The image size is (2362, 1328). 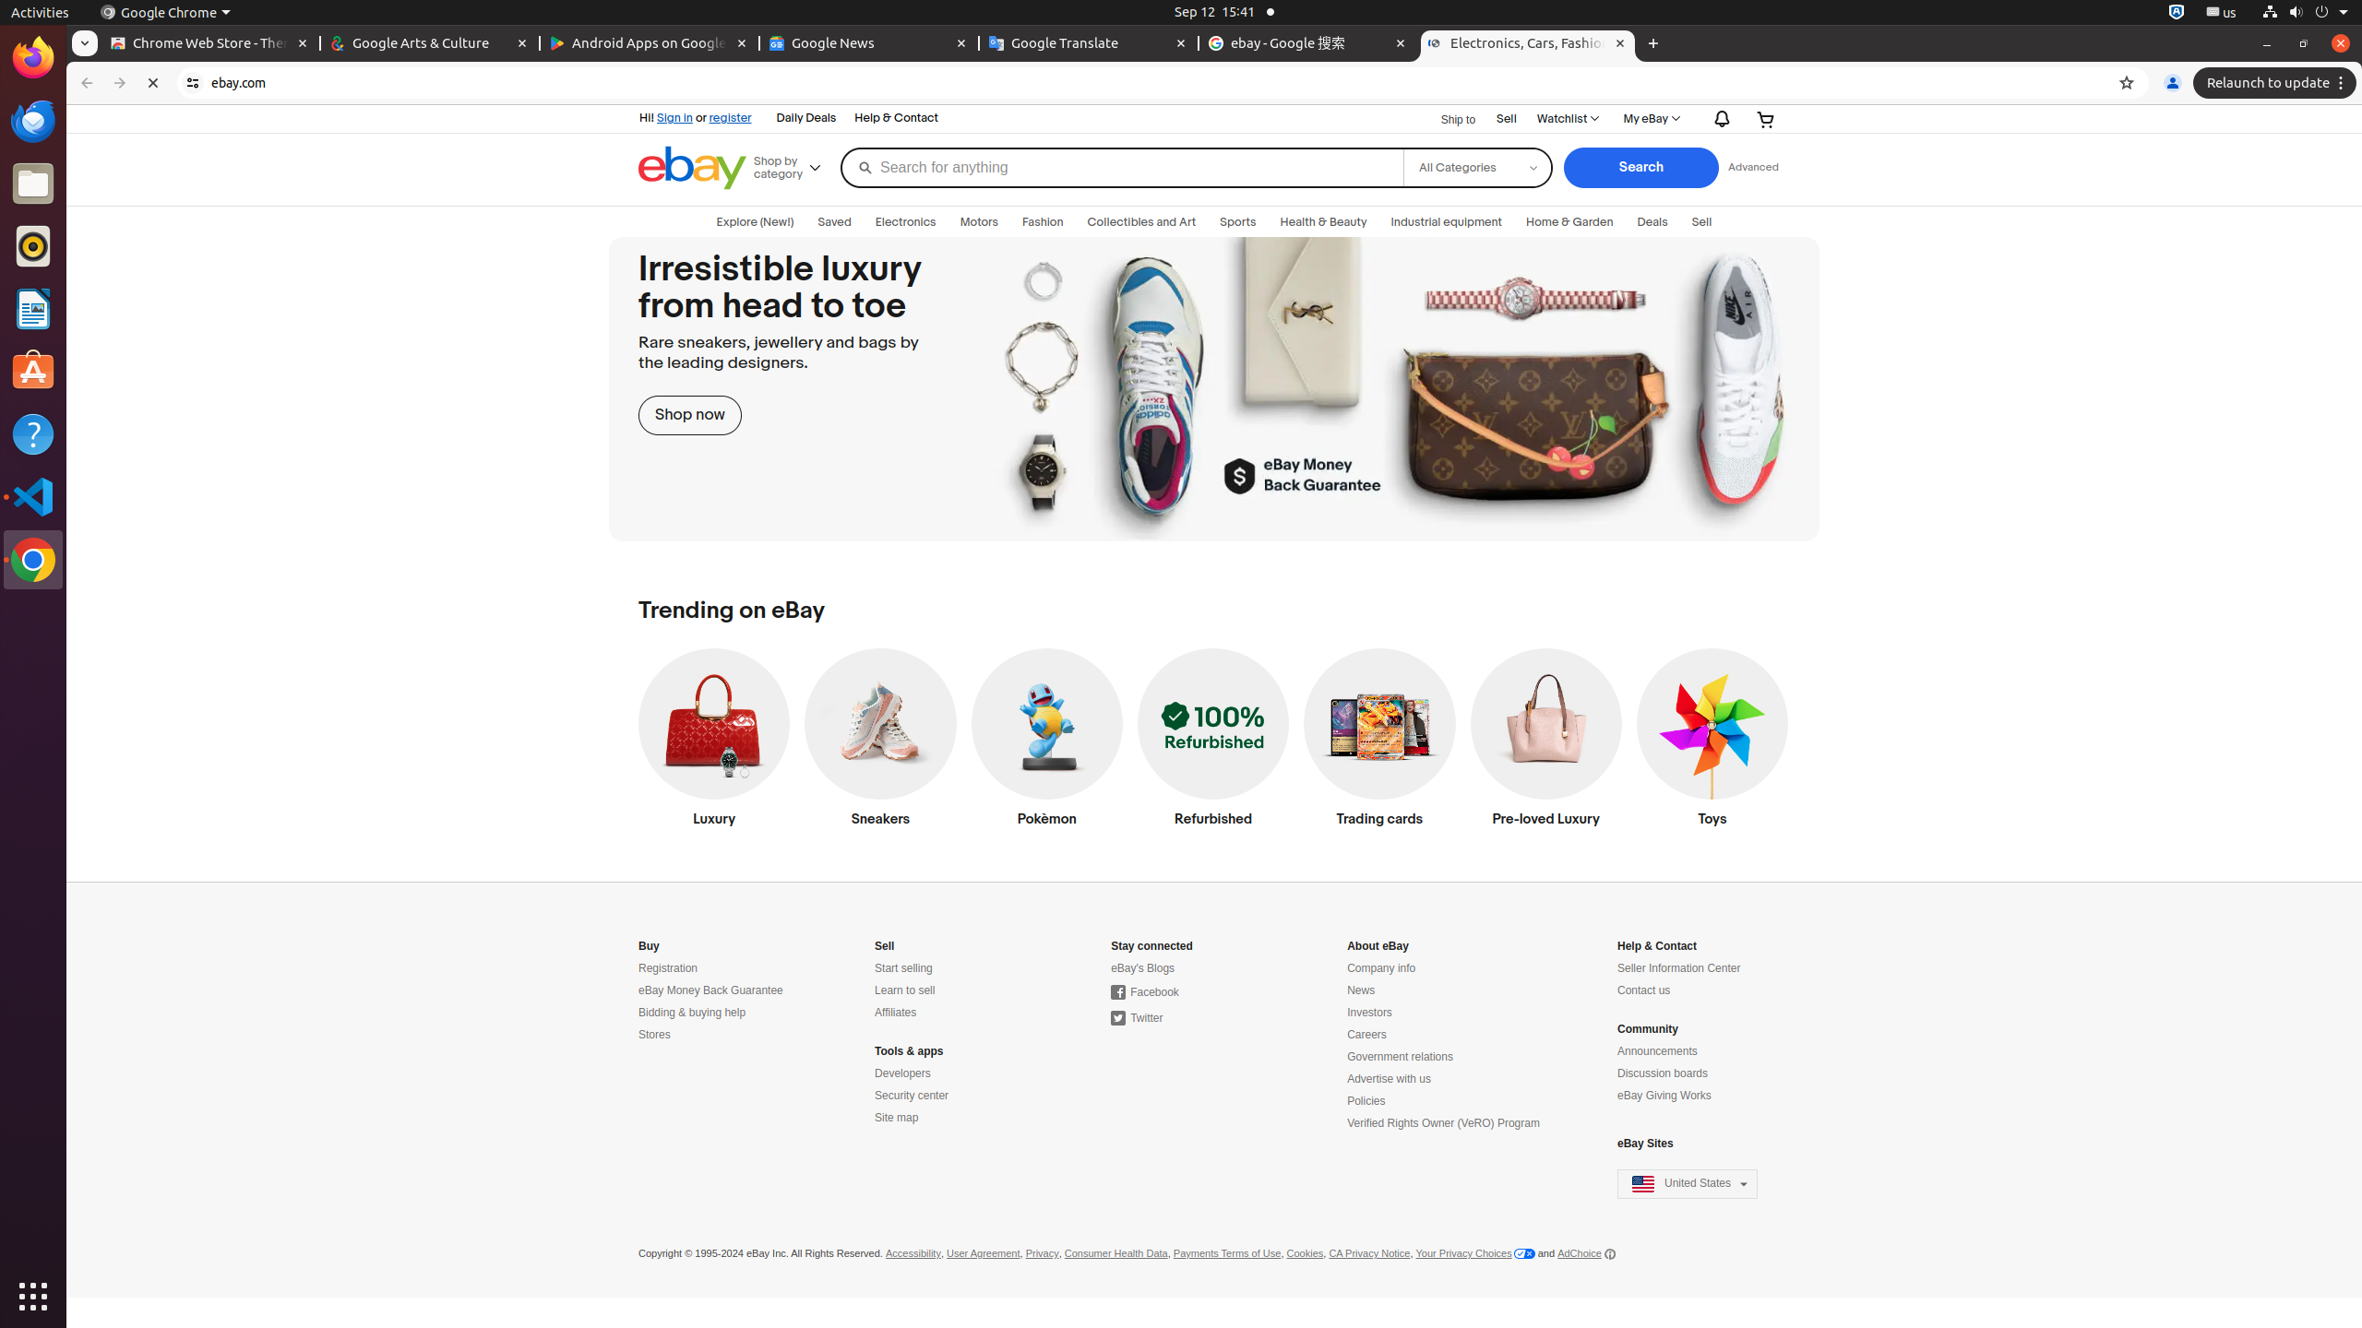 I want to click on My eBay, so click(x=1651, y=119).